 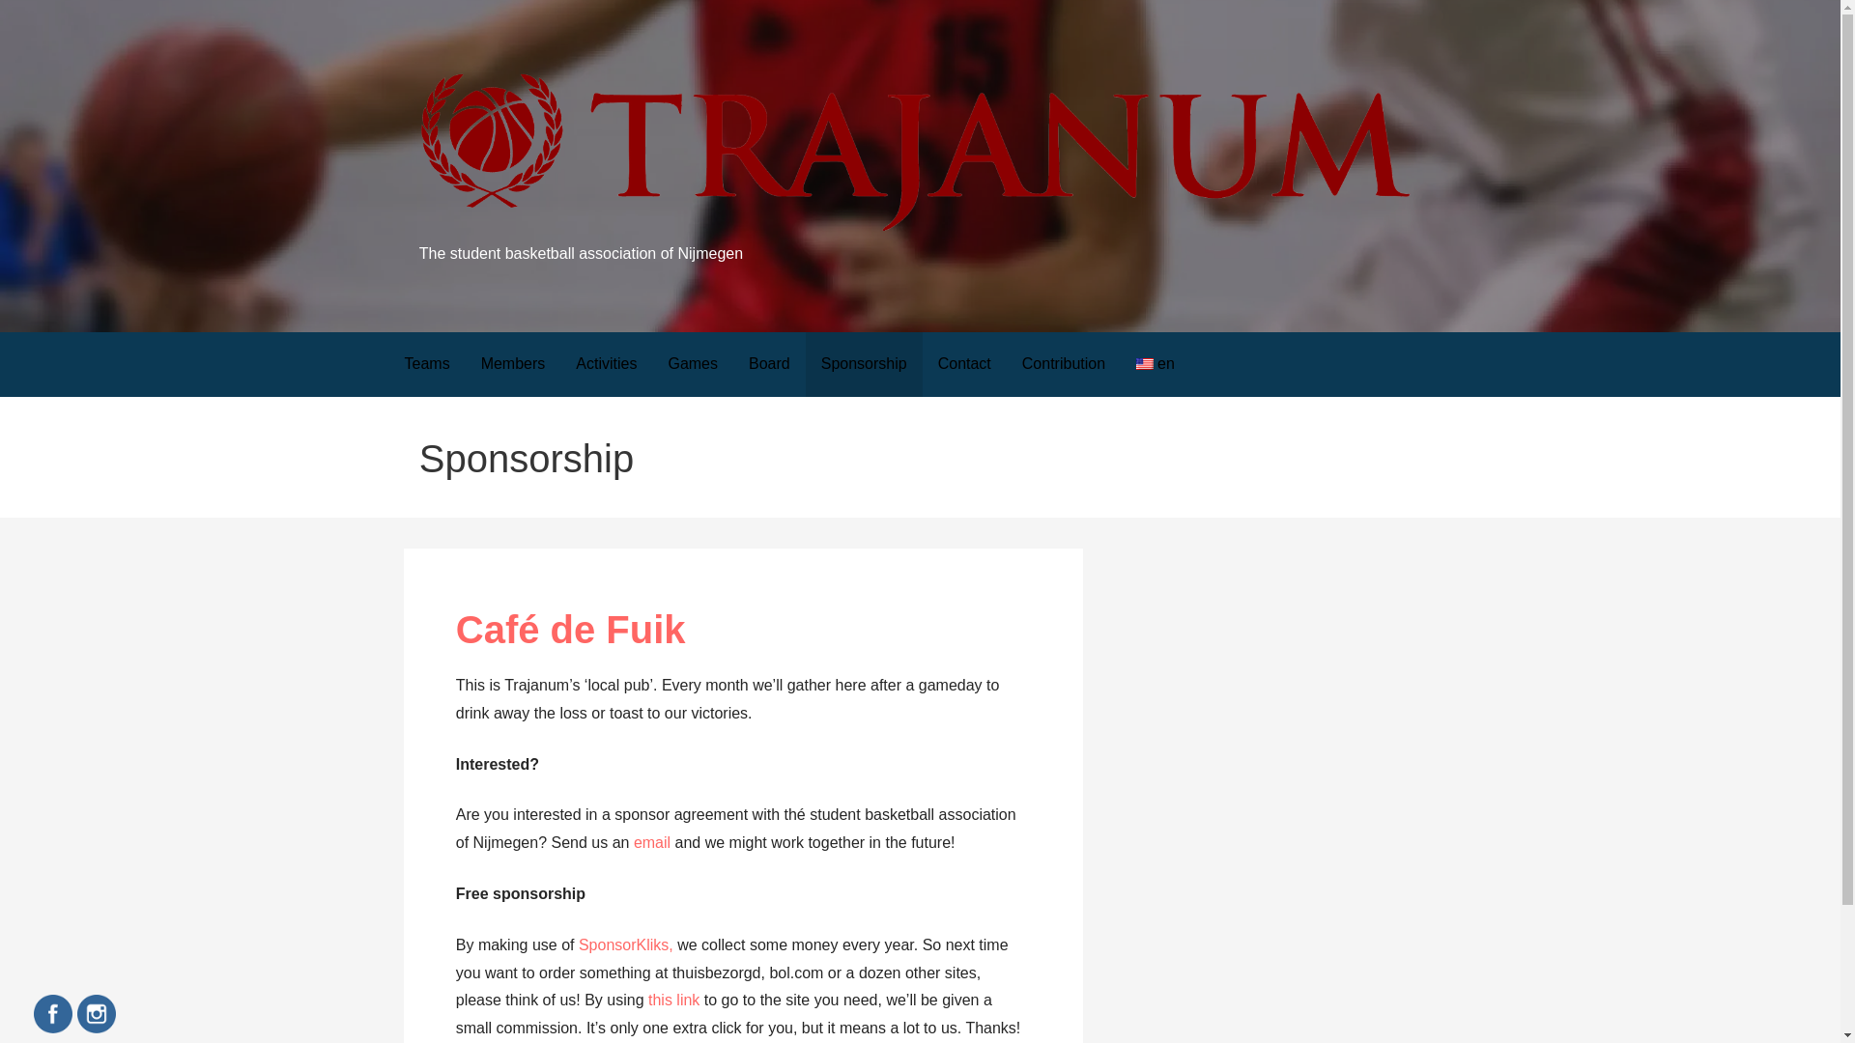 I want to click on Instagram, so click(x=97, y=1014).